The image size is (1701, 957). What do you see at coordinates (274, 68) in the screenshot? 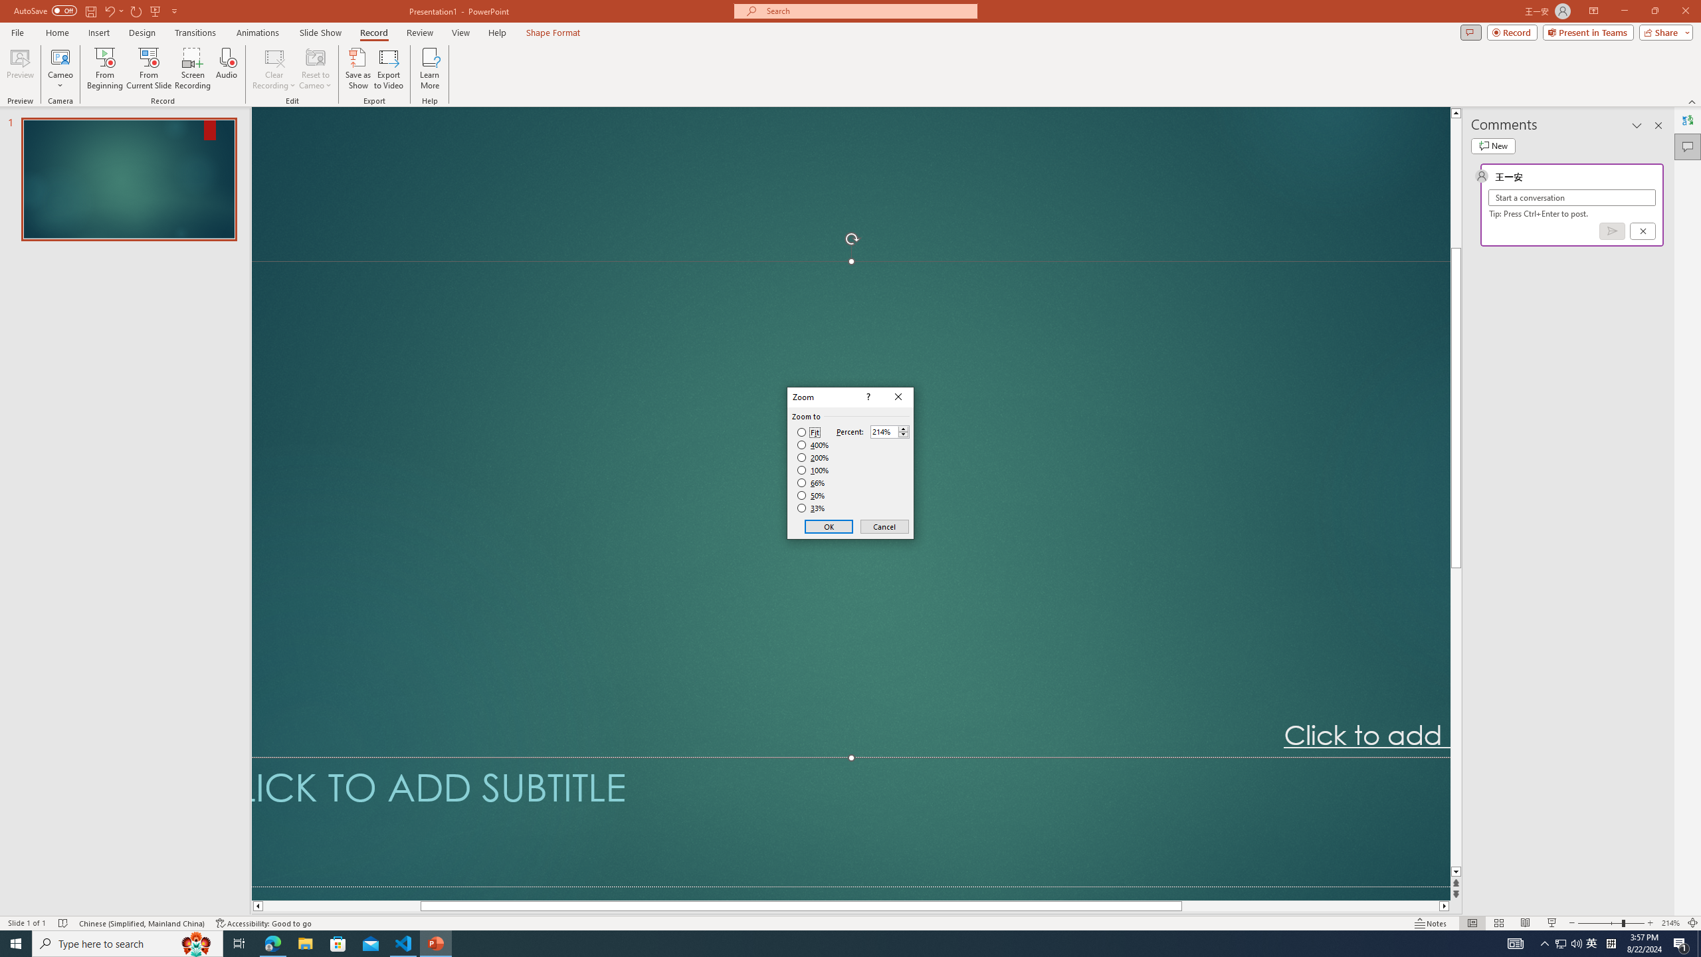
I see `Clear Recording` at bounding box center [274, 68].